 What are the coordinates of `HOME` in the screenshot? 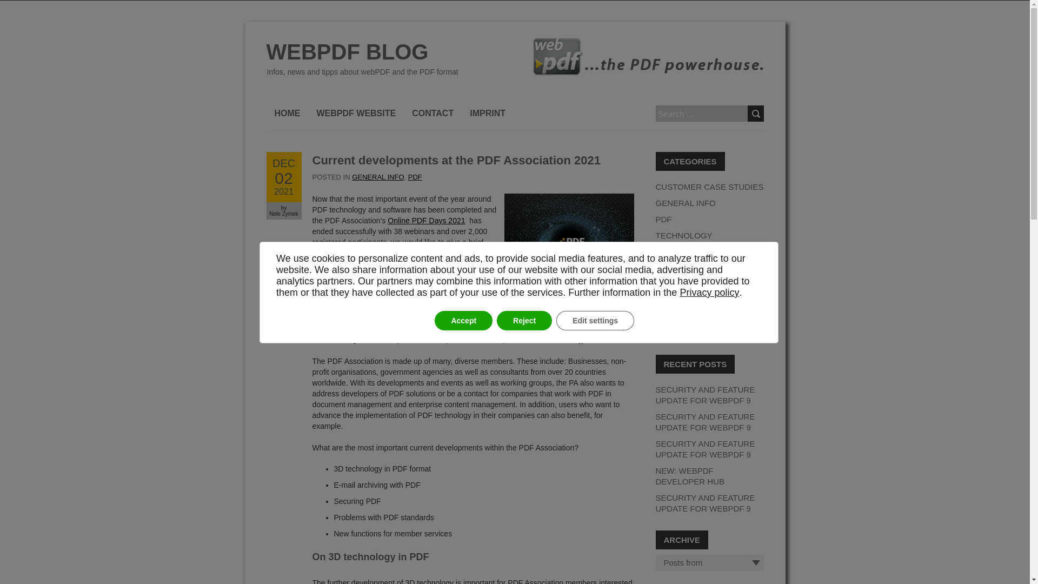 It's located at (415, 176).